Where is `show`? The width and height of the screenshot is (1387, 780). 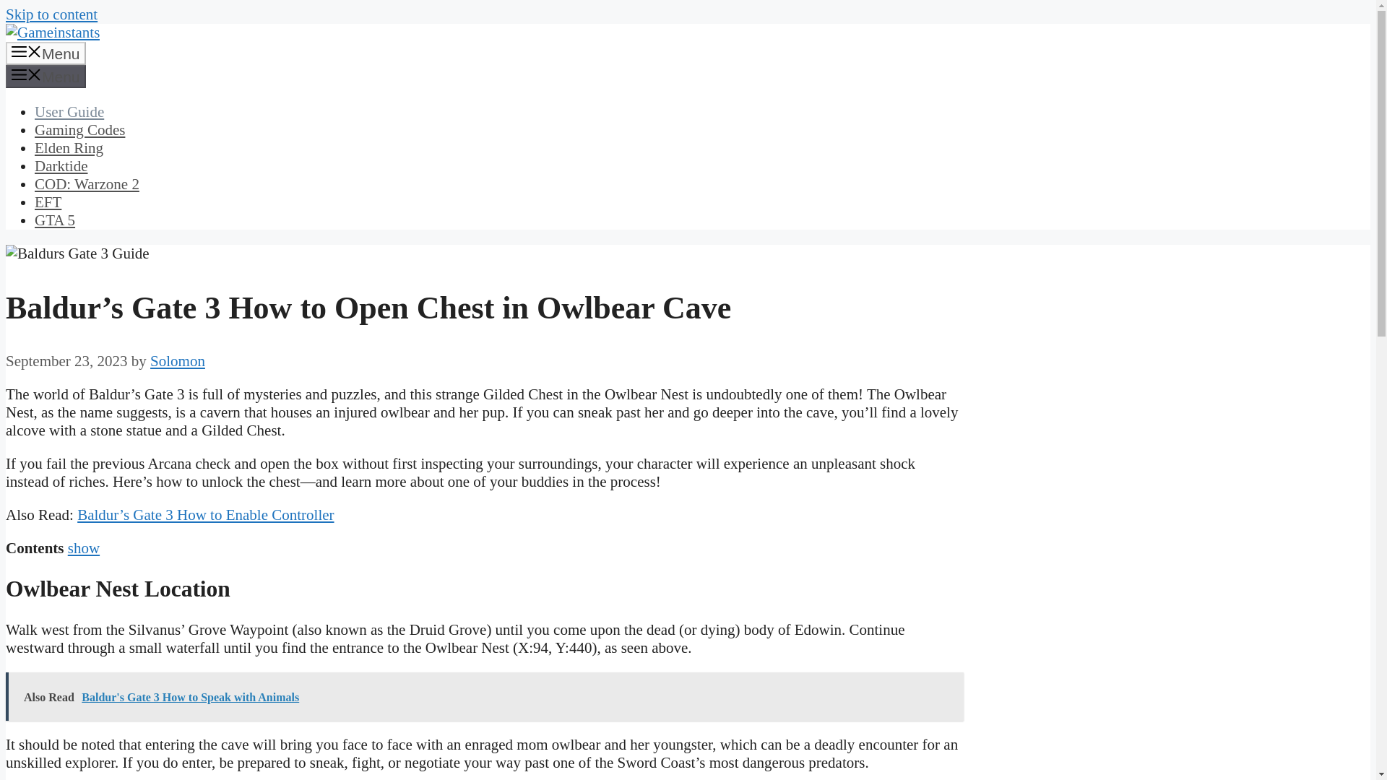
show is located at coordinates (84, 548).